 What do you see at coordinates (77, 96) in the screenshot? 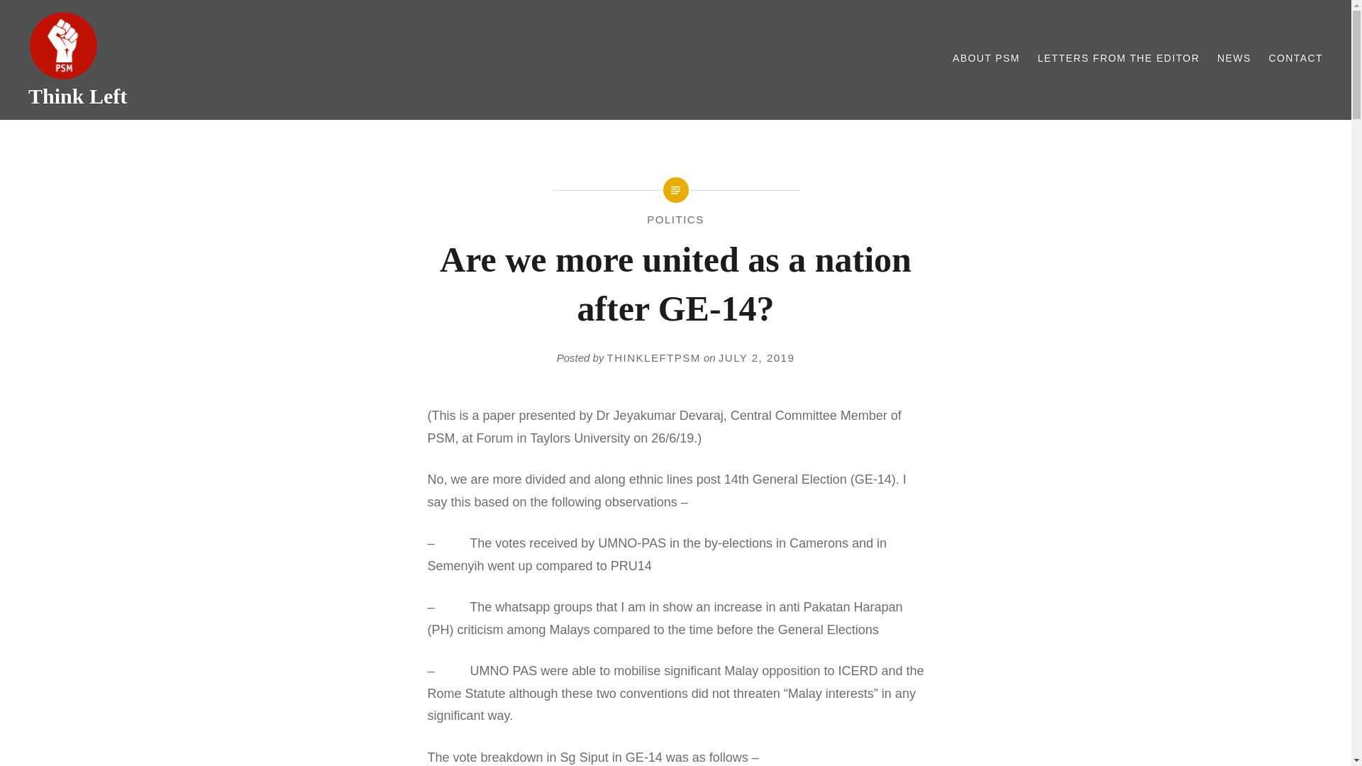
I see `Think Left` at bounding box center [77, 96].